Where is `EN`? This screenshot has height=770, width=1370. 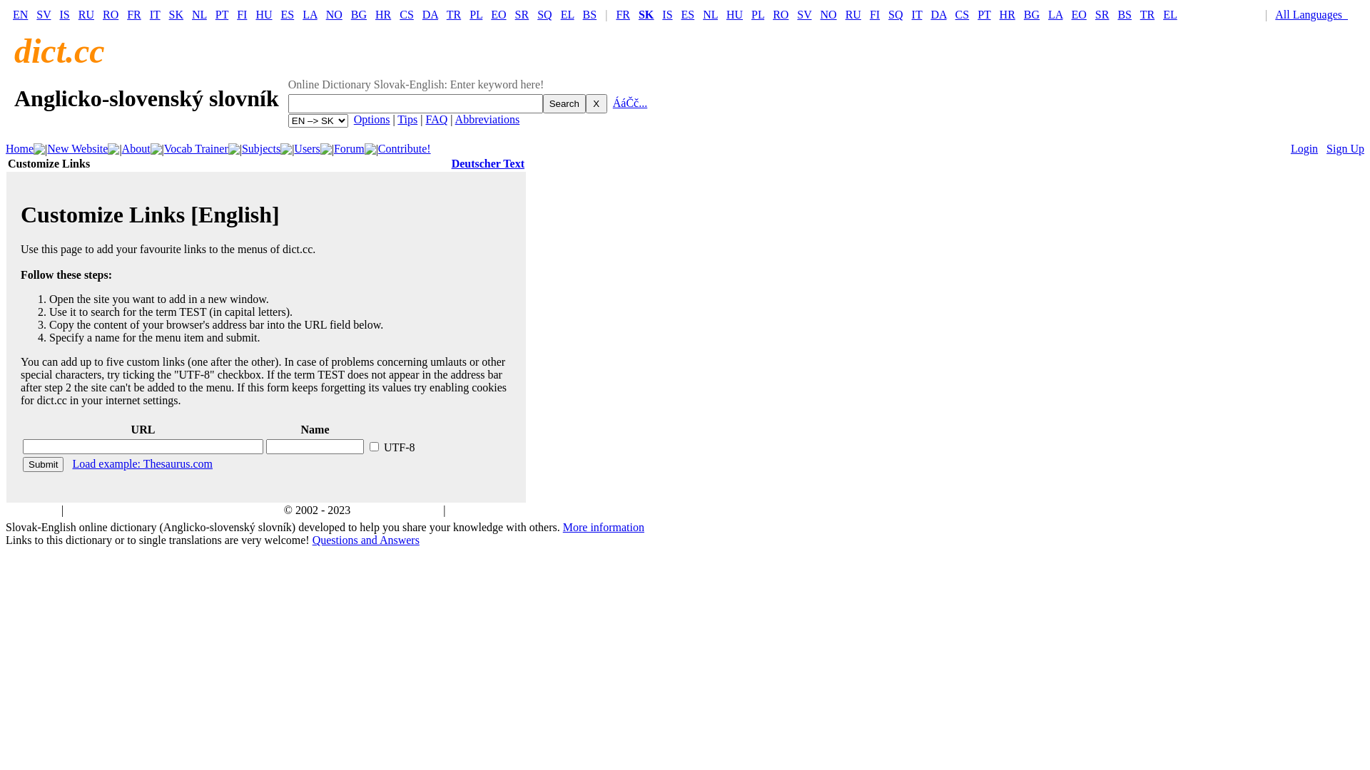
EN is located at coordinates (20, 14).